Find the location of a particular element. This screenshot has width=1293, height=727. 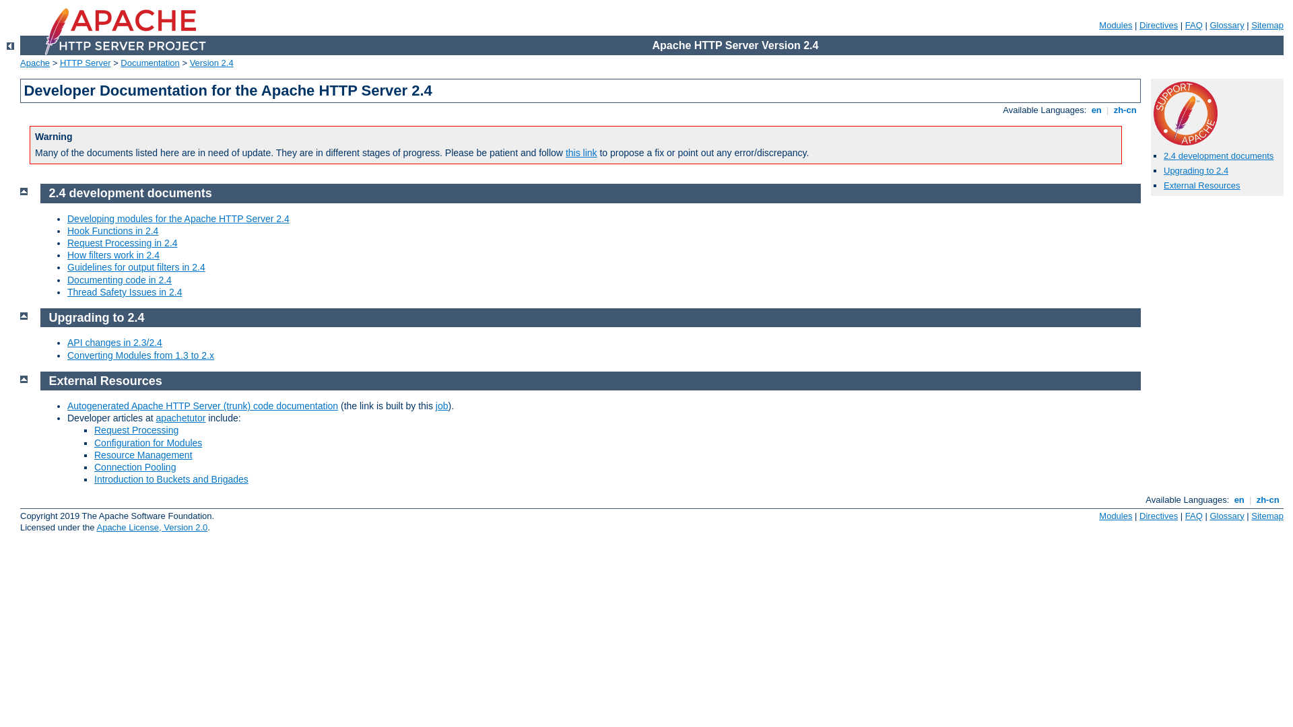

Configuration for Modules is located at coordinates (148, 443).